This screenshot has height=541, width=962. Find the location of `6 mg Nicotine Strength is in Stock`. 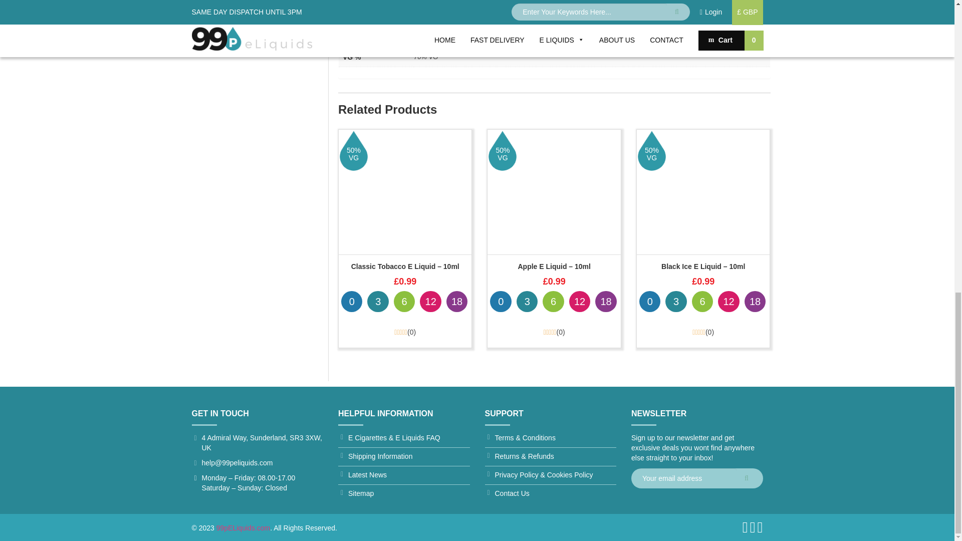

6 mg Nicotine Strength is in Stock is located at coordinates (404, 302).